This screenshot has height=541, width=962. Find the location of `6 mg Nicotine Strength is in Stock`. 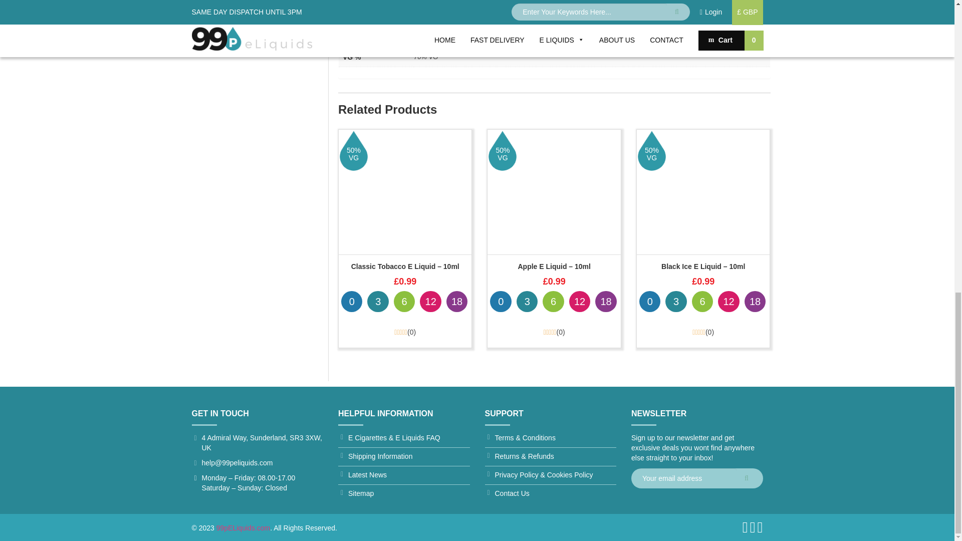

6 mg Nicotine Strength is in Stock is located at coordinates (404, 302).